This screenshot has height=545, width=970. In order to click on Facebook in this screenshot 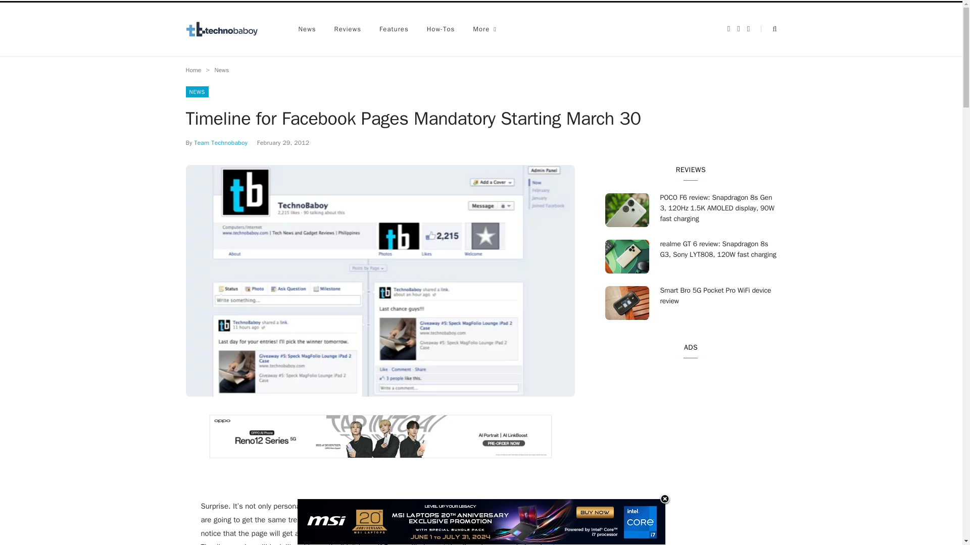, I will do `click(729, 28)`.